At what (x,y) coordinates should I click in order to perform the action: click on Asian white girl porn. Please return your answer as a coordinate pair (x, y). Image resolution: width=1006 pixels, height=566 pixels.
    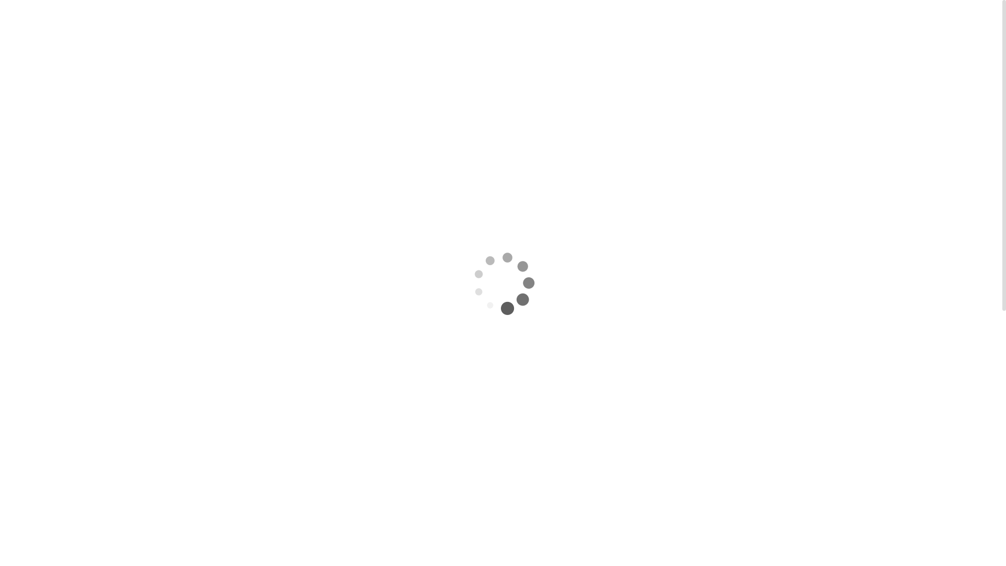
    Looking at the image, I should click on (488, 265).